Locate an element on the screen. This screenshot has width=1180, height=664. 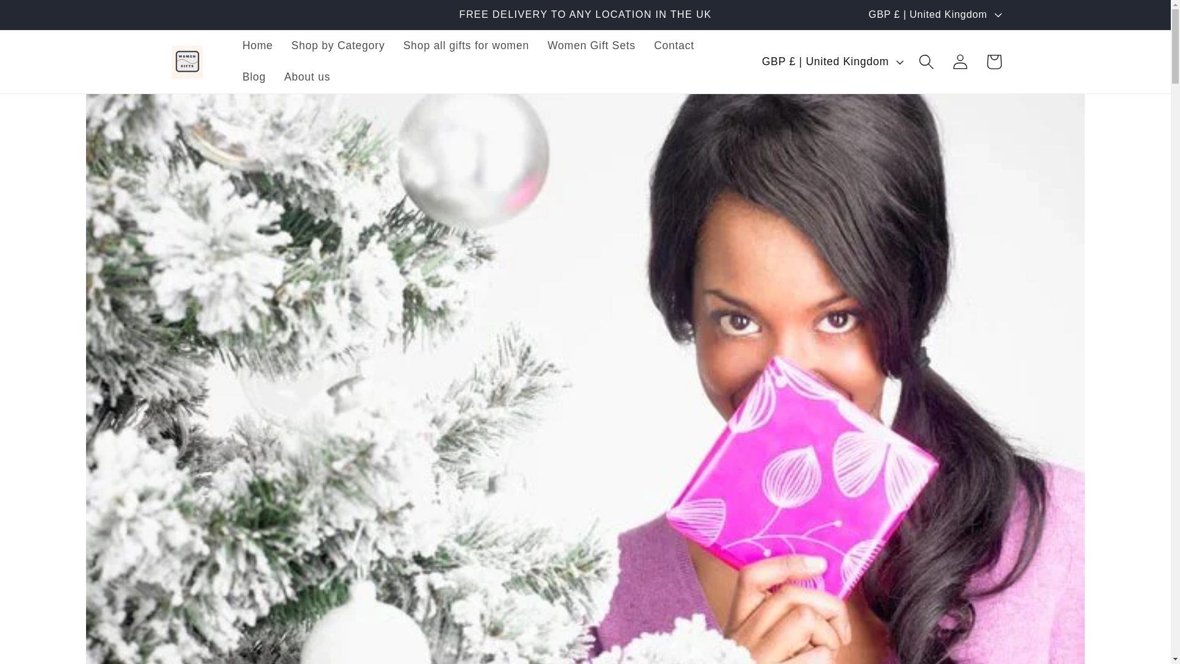
Skip to content is located at coordinates (47, 17).